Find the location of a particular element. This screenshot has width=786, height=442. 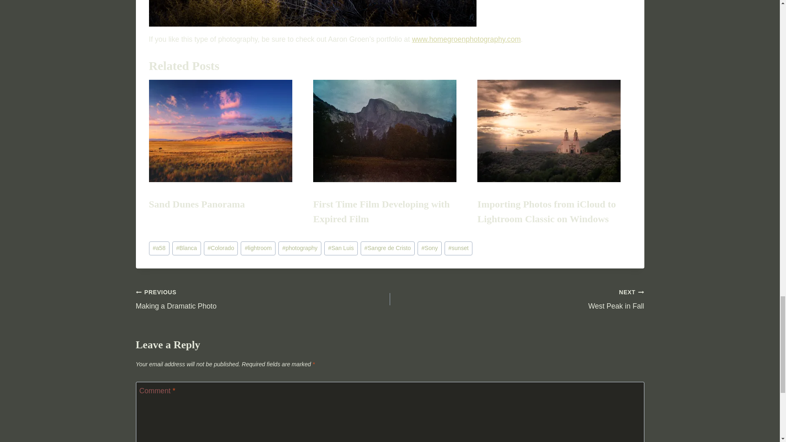

a58 is located at coordinates (159, 248).